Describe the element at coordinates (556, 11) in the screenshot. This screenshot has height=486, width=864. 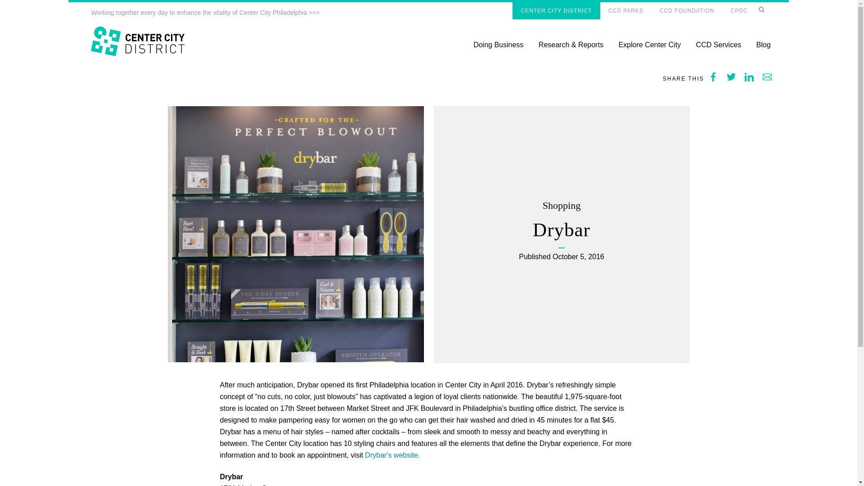
I see `CENTER CITY DISTRICT` at that location.